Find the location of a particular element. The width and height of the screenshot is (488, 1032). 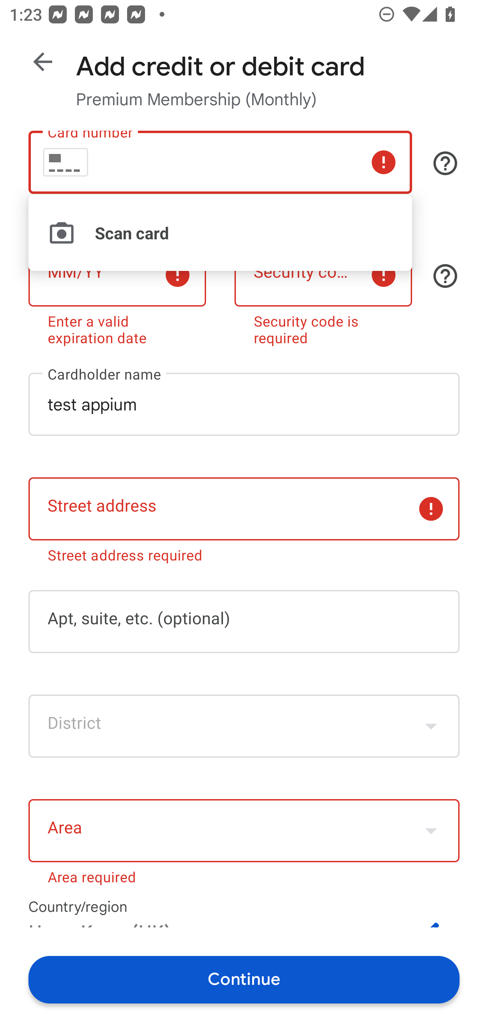

Street address is located at coordinates (244, 509).